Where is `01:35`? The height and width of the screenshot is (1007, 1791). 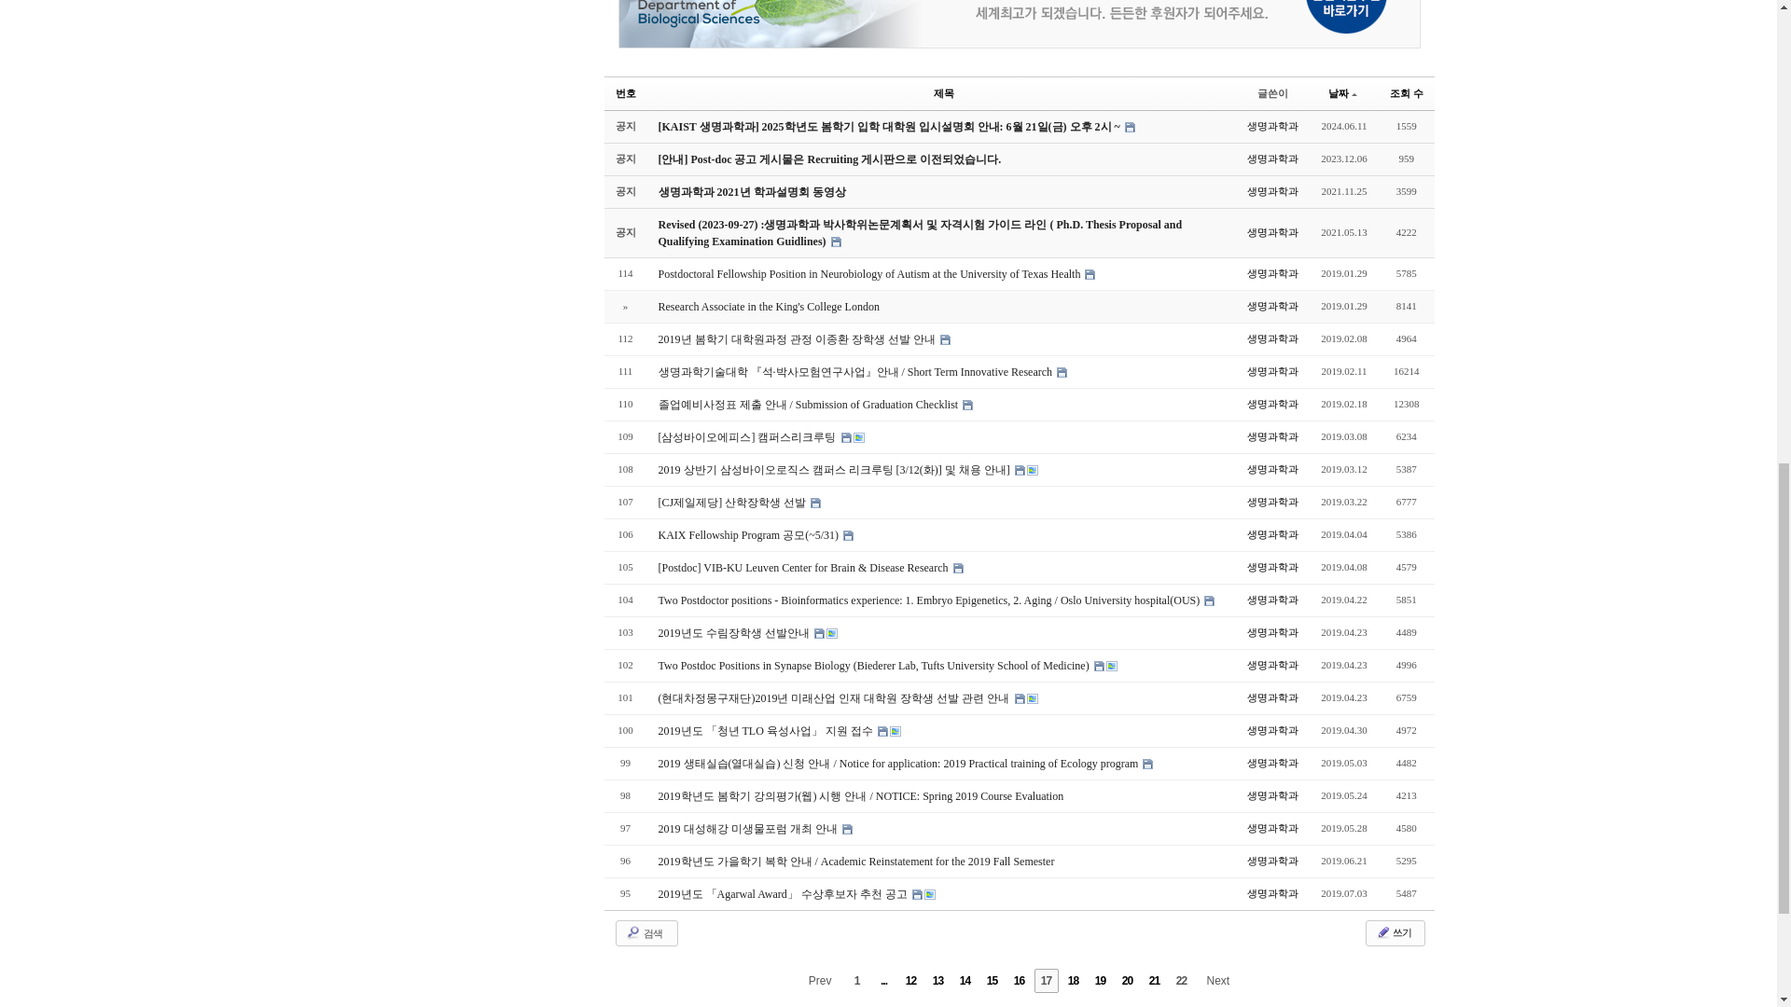
01:35 is located at coordinates (1343, 306).